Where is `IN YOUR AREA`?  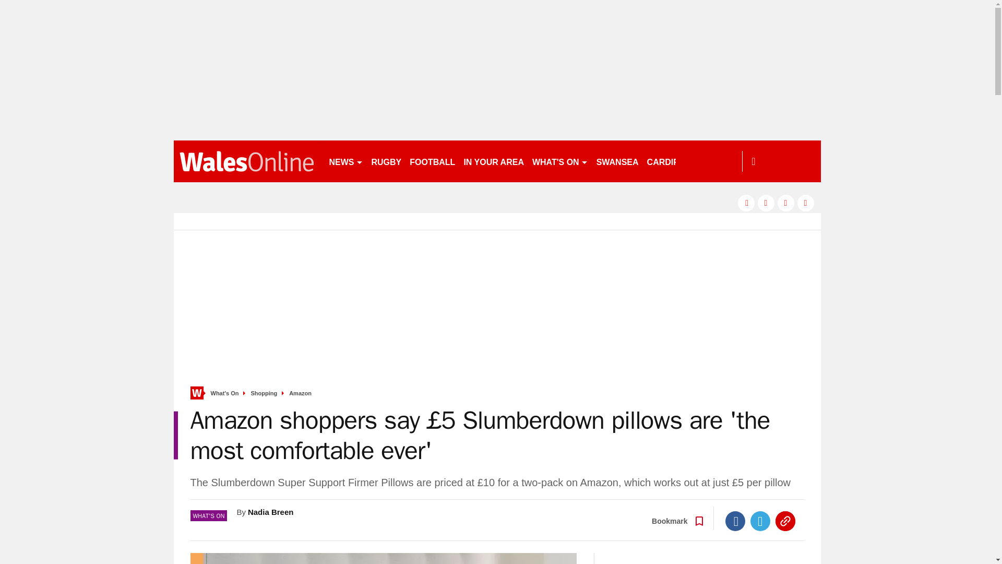
IN YOUR AREA is located at coordinates (493, 161).